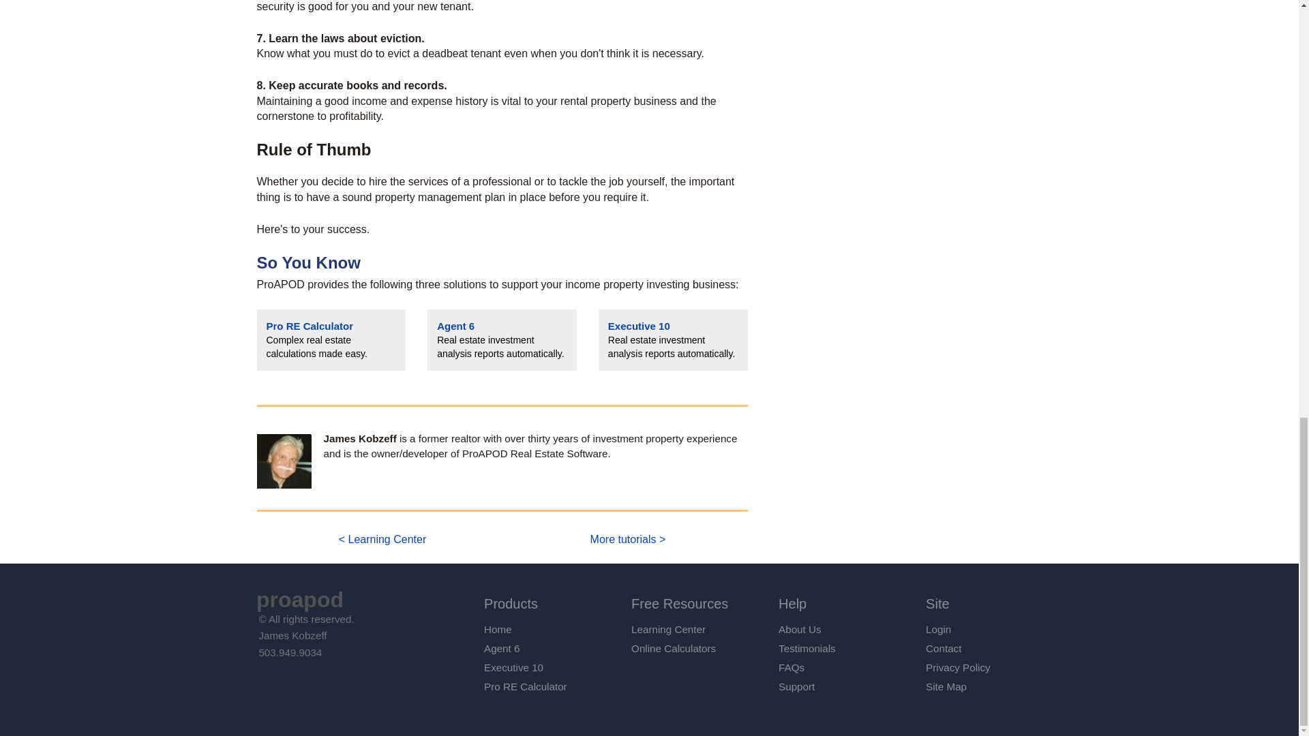  What do you see at coordinates (640, 326) in the screenshot?
I see `investment software` at bounding box center [640, 326].